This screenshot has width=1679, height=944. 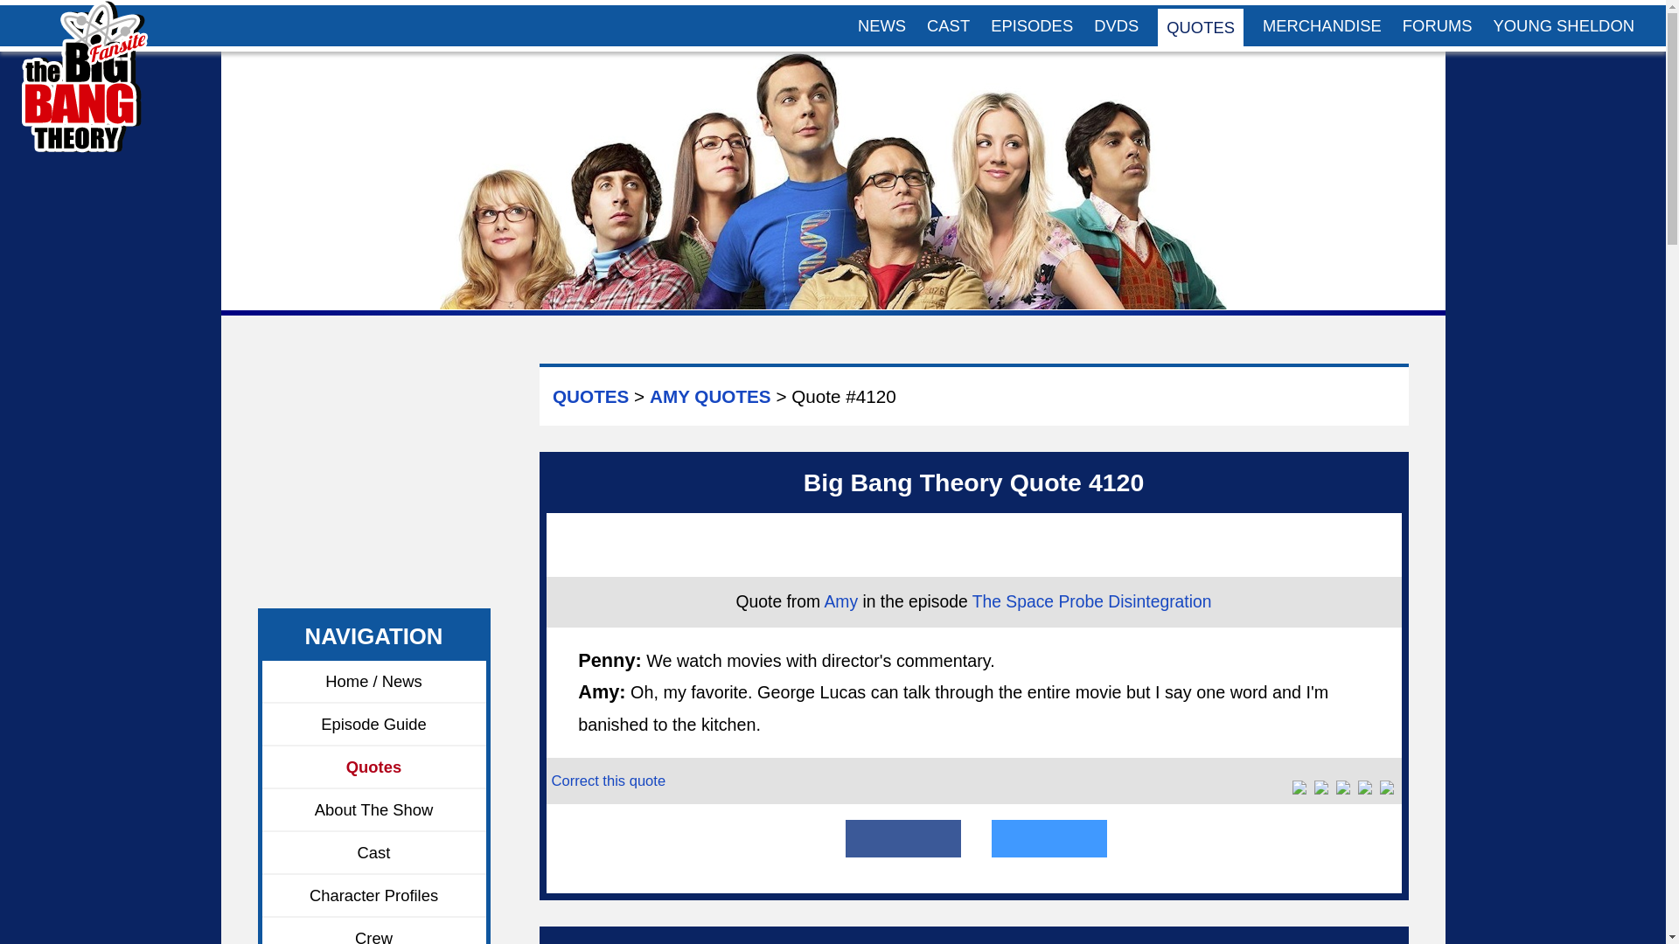 What do you see at coordinates (374, 767) in the screenshot?
I see `Quotes` at bounding box center [374, 767].